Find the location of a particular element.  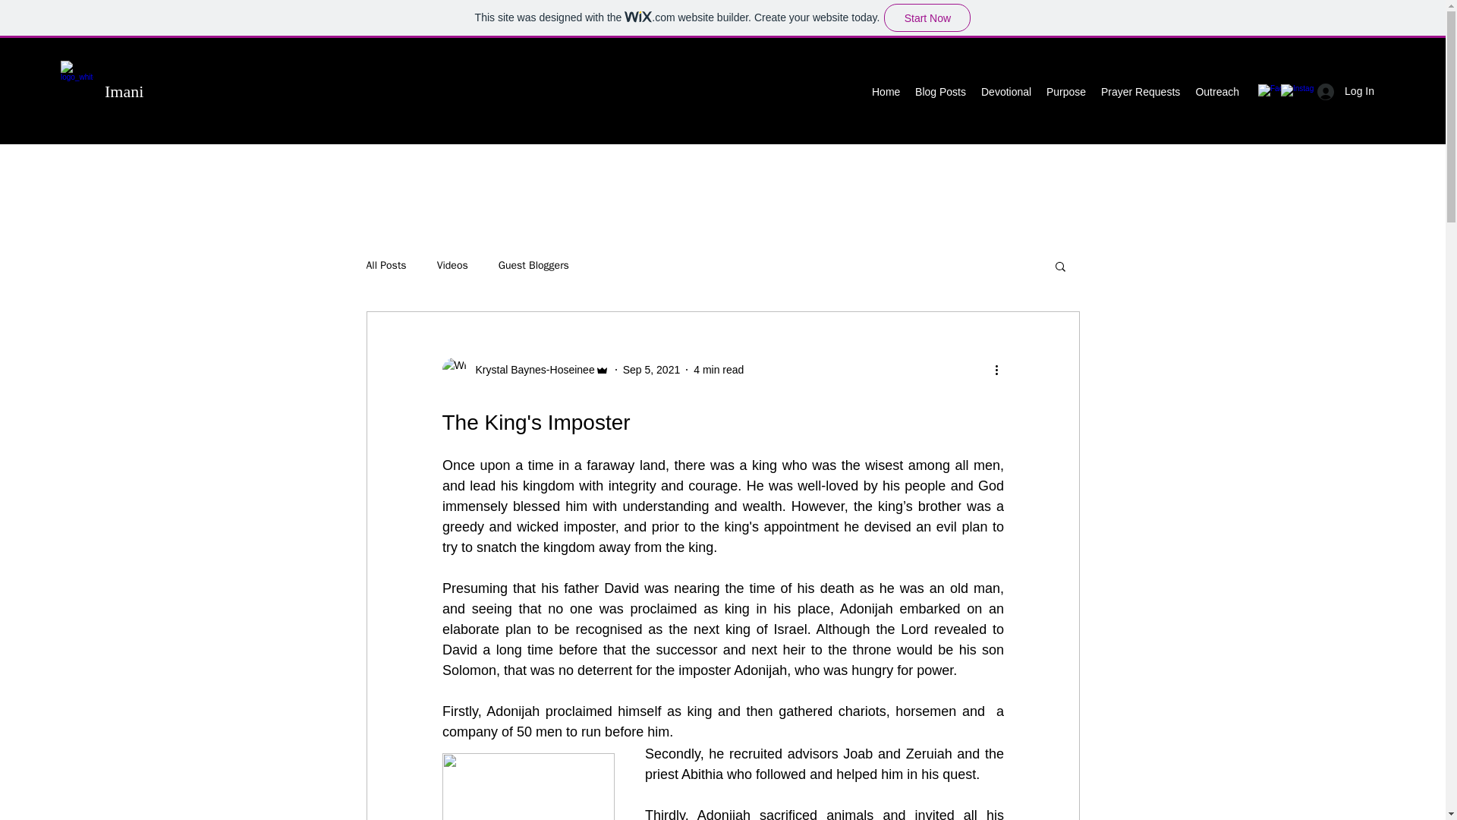

Krystal Baynes-Hoseinee is located at coordinates (525, 369).